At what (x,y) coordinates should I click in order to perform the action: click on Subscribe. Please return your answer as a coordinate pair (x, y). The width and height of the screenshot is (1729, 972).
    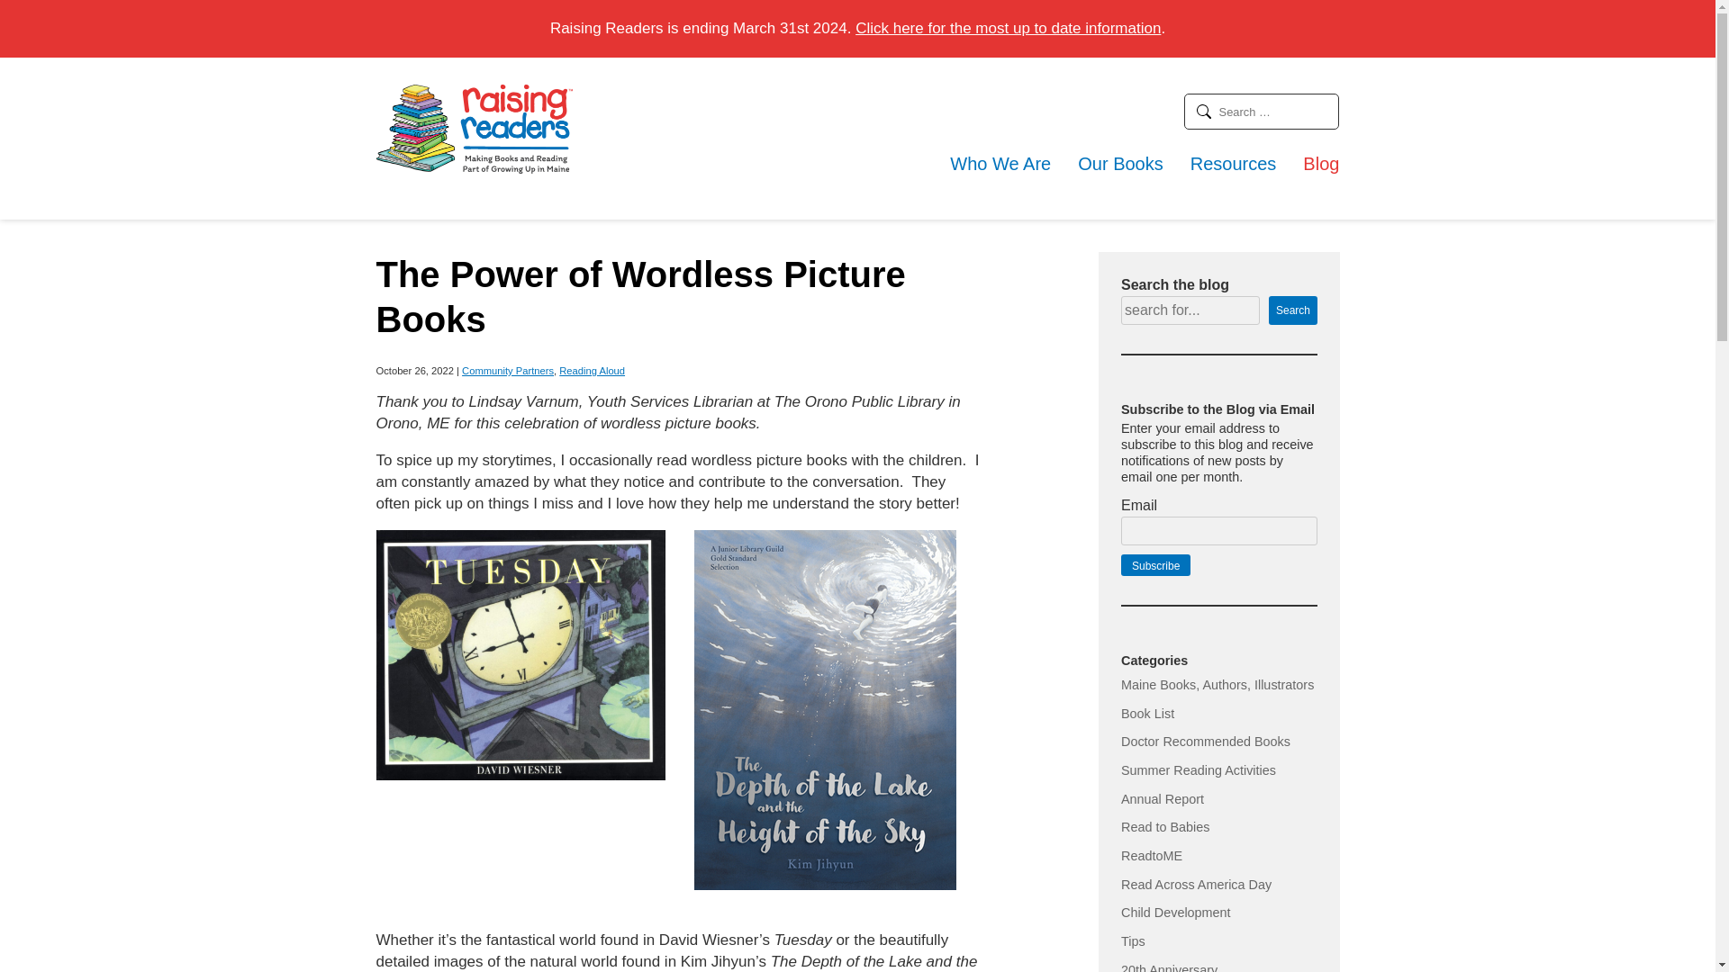
    Looking at the image, I should click on (1155, 565).